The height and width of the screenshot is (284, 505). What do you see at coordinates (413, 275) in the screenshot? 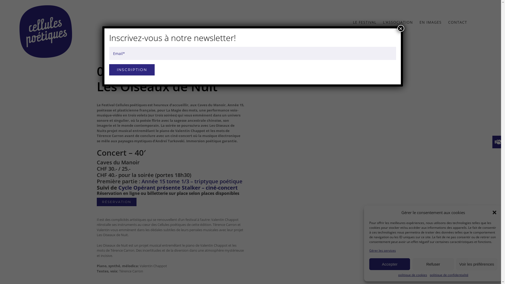
I see `politique de cookies` at bounding box center [413, 275].